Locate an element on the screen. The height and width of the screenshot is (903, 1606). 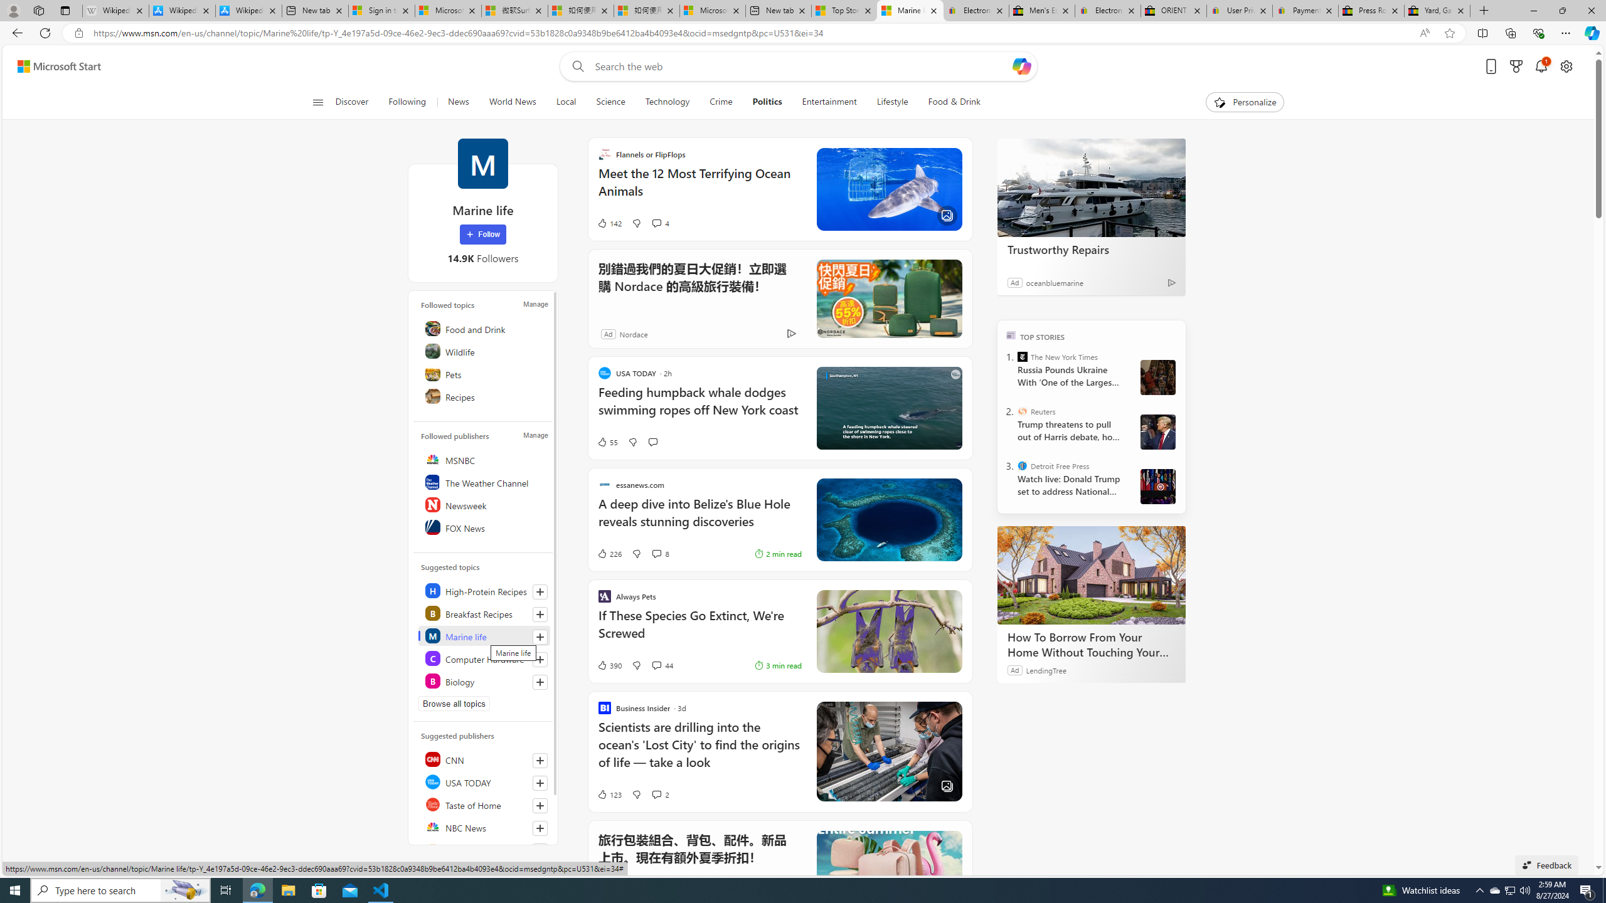
TOP is located at coordinates (1011, 334).